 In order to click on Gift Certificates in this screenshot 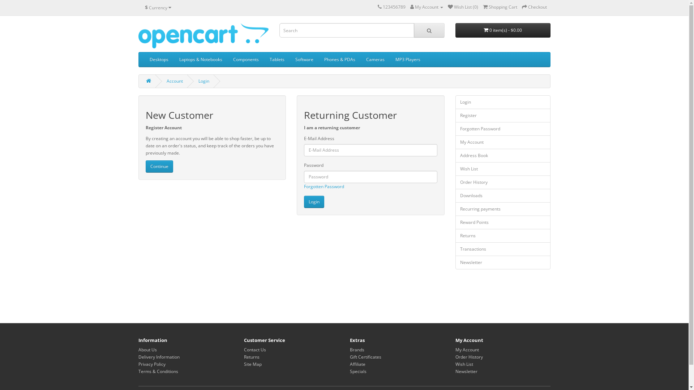, I will do `click(366, 357)`.